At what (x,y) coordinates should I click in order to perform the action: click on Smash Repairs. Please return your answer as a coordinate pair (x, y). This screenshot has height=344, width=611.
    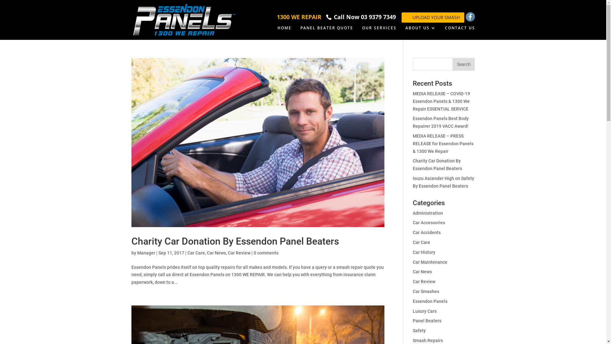
    Looking at the image, I should click on (428, 340).